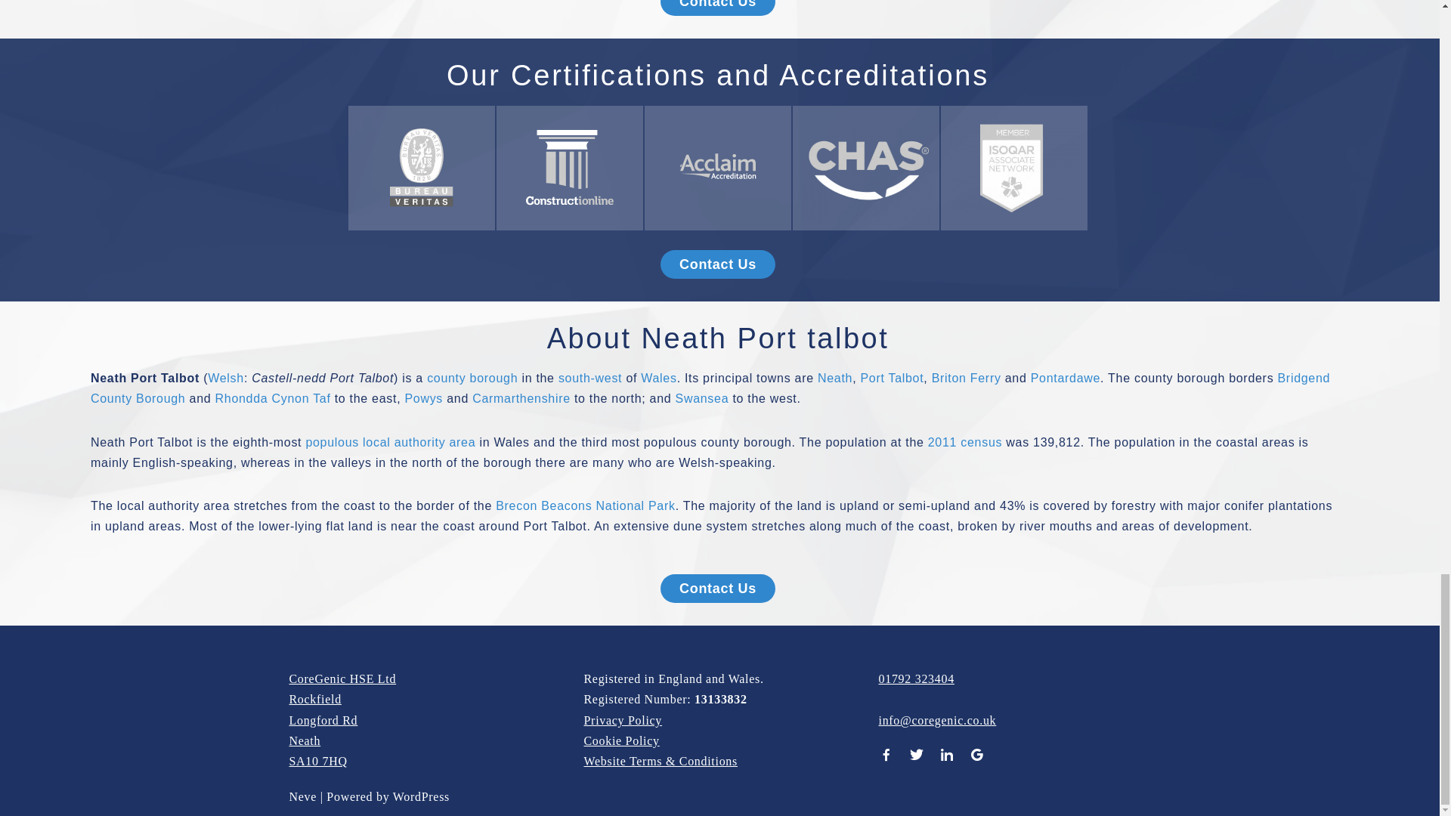 The height and width of the screenshot is (816, 1451). What do you see at coordinates (521, 398) in the screenshot?
I see `Carmarthenshire` at bounding box center [521, 398].